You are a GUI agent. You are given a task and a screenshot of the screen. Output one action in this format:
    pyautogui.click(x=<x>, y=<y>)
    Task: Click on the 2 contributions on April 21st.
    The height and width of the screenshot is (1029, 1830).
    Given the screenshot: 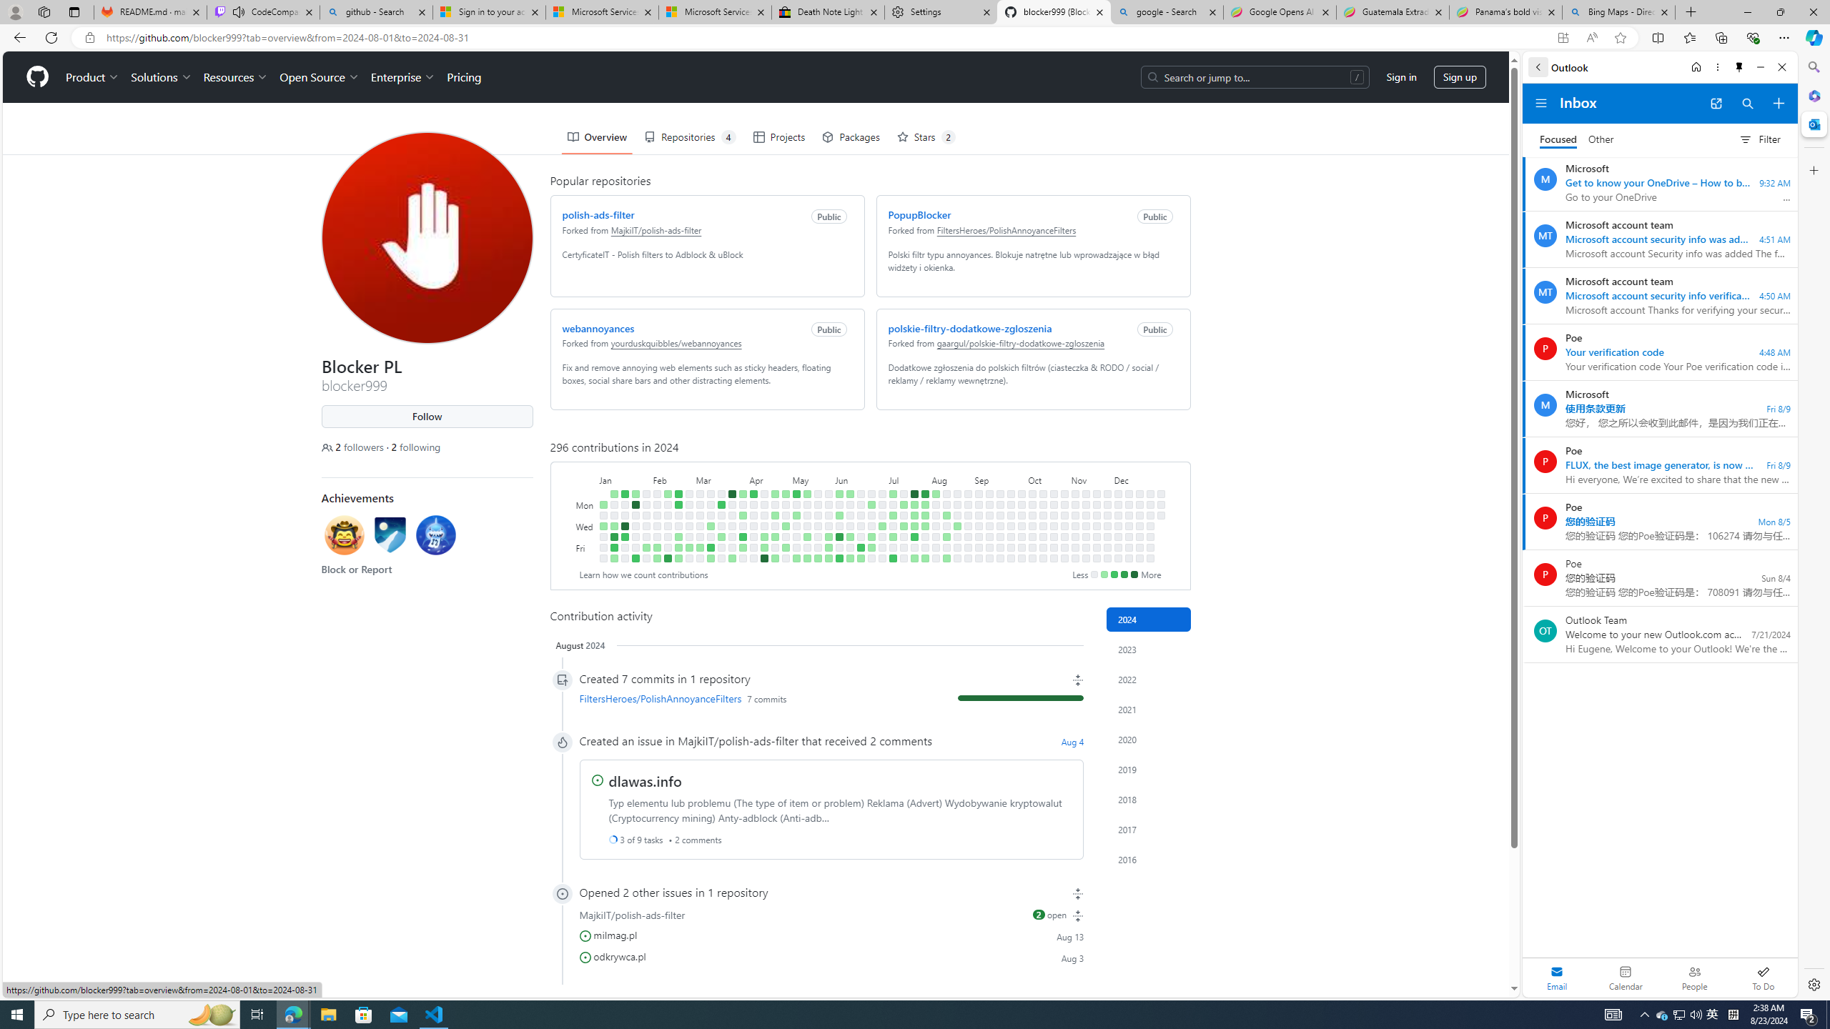 What is the action you would take?
    pyautogui.click(x=775, y=493)
    